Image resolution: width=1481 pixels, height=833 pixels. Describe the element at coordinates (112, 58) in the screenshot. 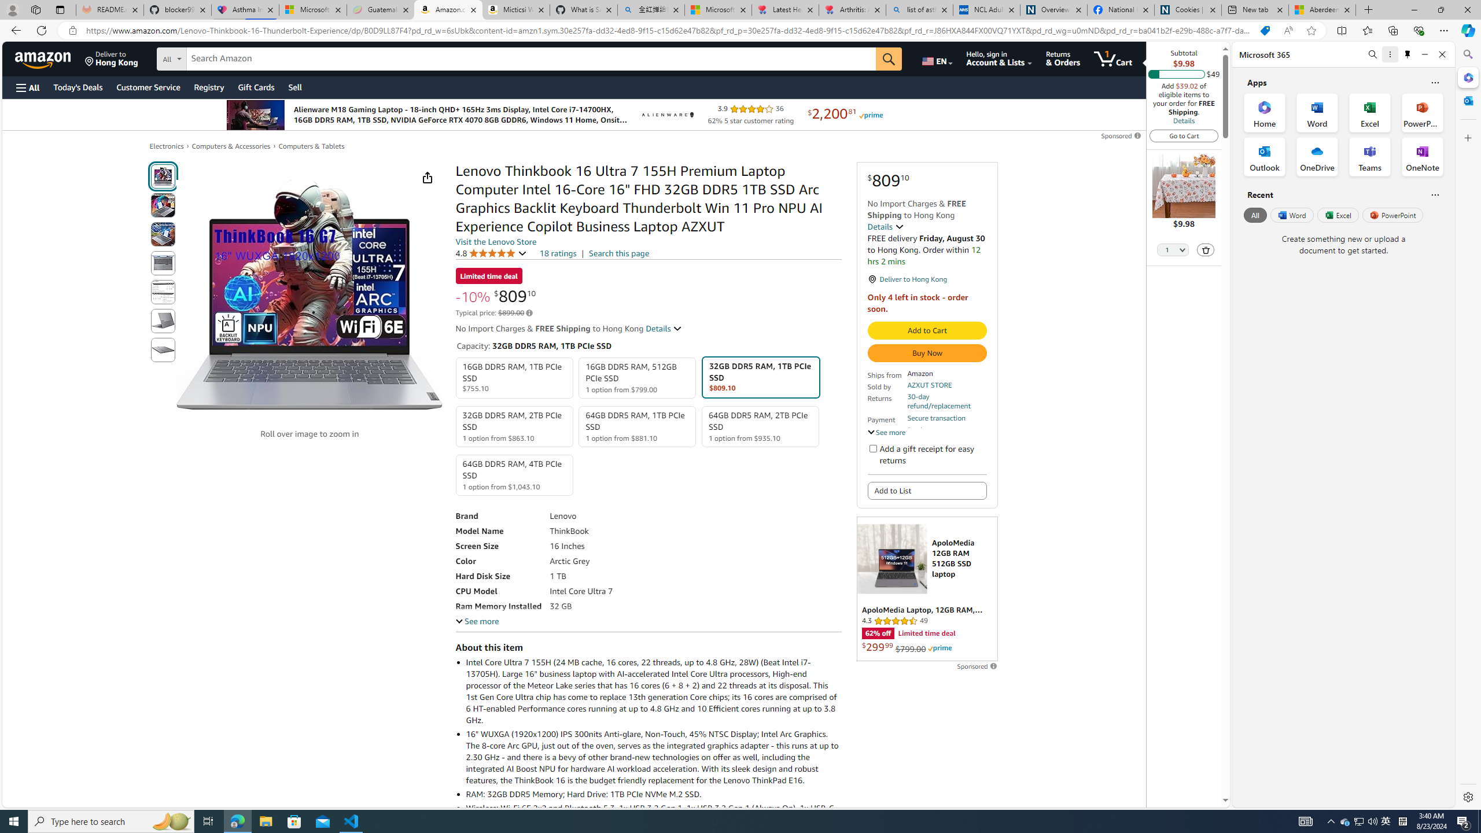

I see `Deliver to Hong Kong` at that location.